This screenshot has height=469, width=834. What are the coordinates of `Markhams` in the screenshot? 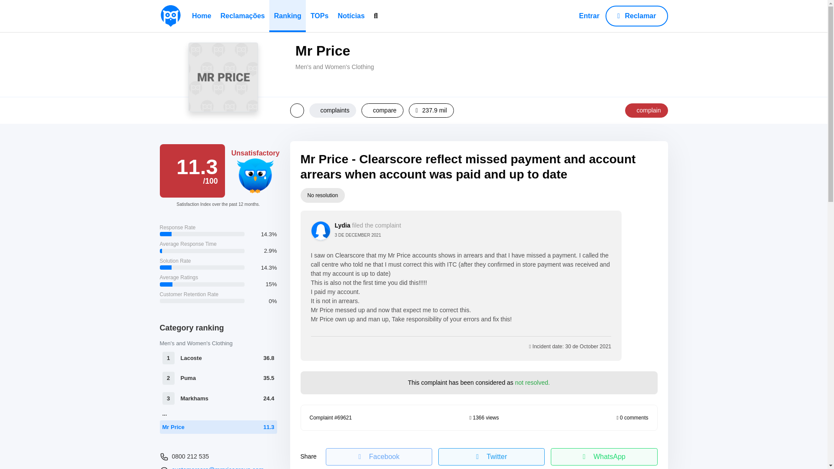 It's located at (195, 399).